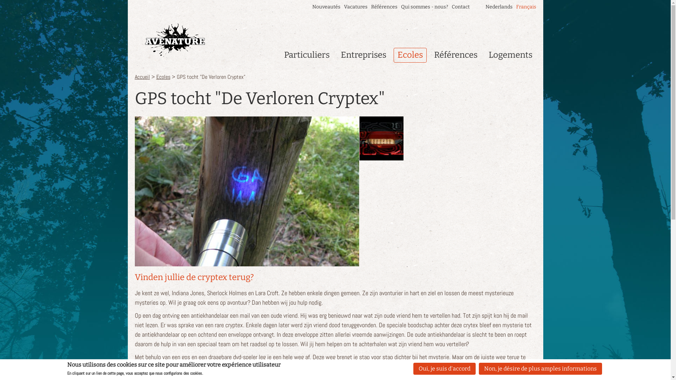 The width and height of the screenshot is (676, 380). Describe the element at coordinates (424, 7) in the screenshot. I see `Qui sommes - nous?` at that location.